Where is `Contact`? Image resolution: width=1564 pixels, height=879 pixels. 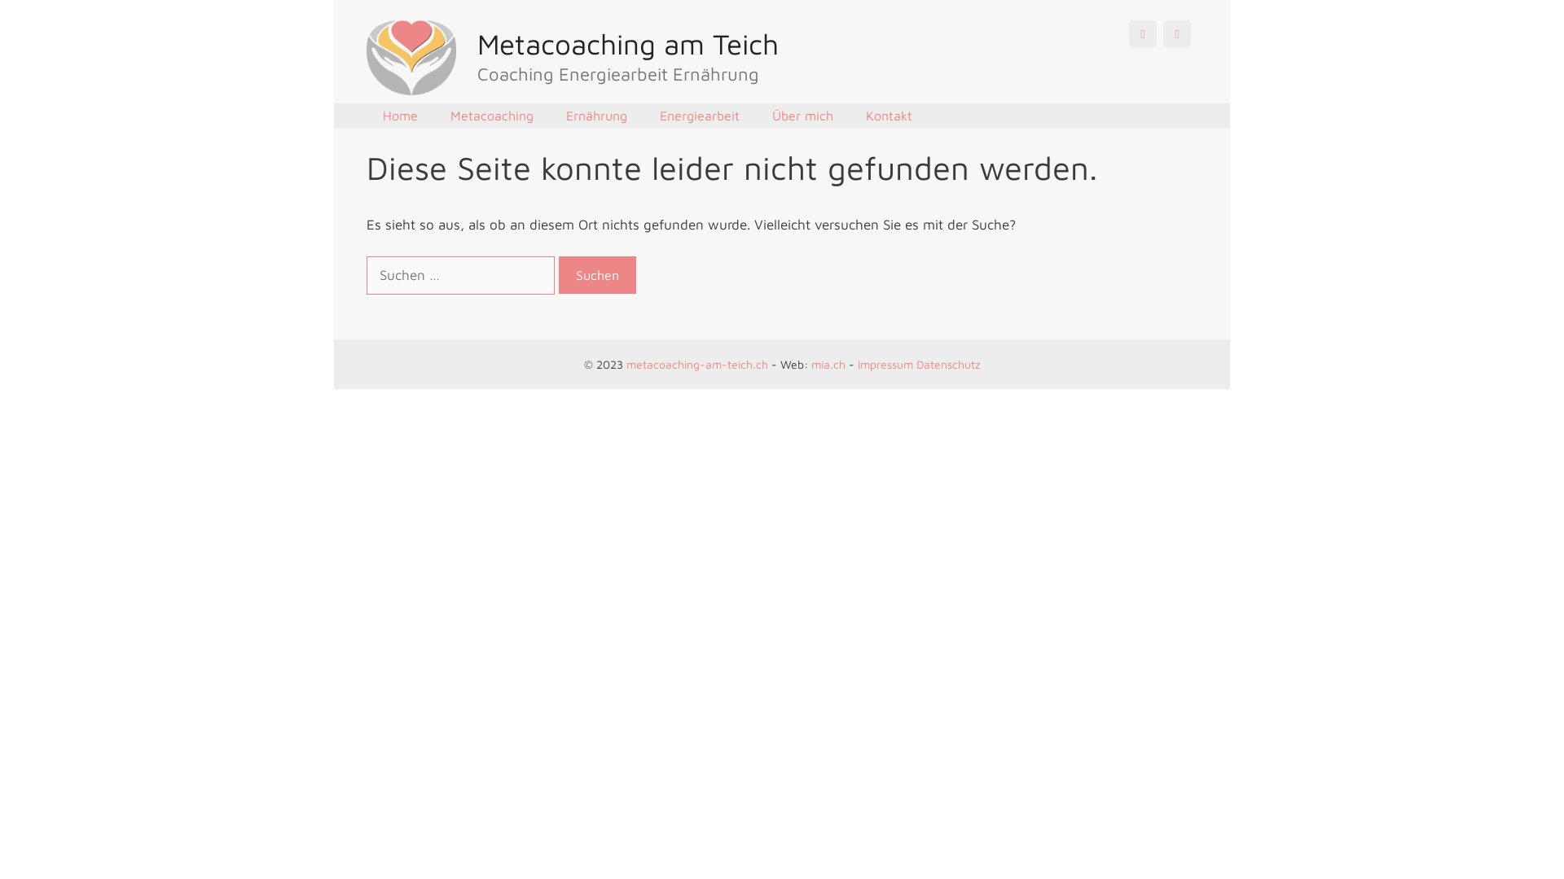
Contact is located at coordinates (1177, 34).